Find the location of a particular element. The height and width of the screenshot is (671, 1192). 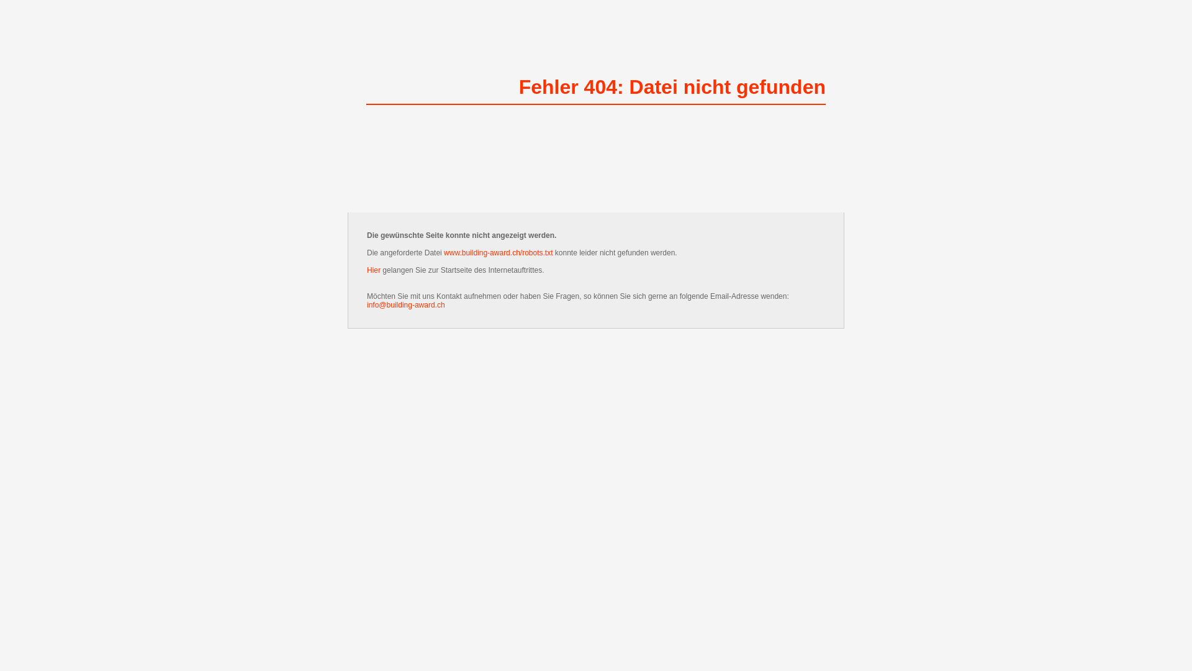

Hier is located at coordinates (374, 270).